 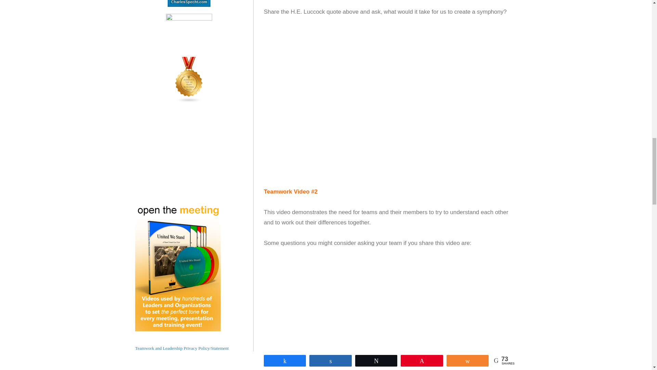 I want to click on Advertisement, so click(x=390, y=306).